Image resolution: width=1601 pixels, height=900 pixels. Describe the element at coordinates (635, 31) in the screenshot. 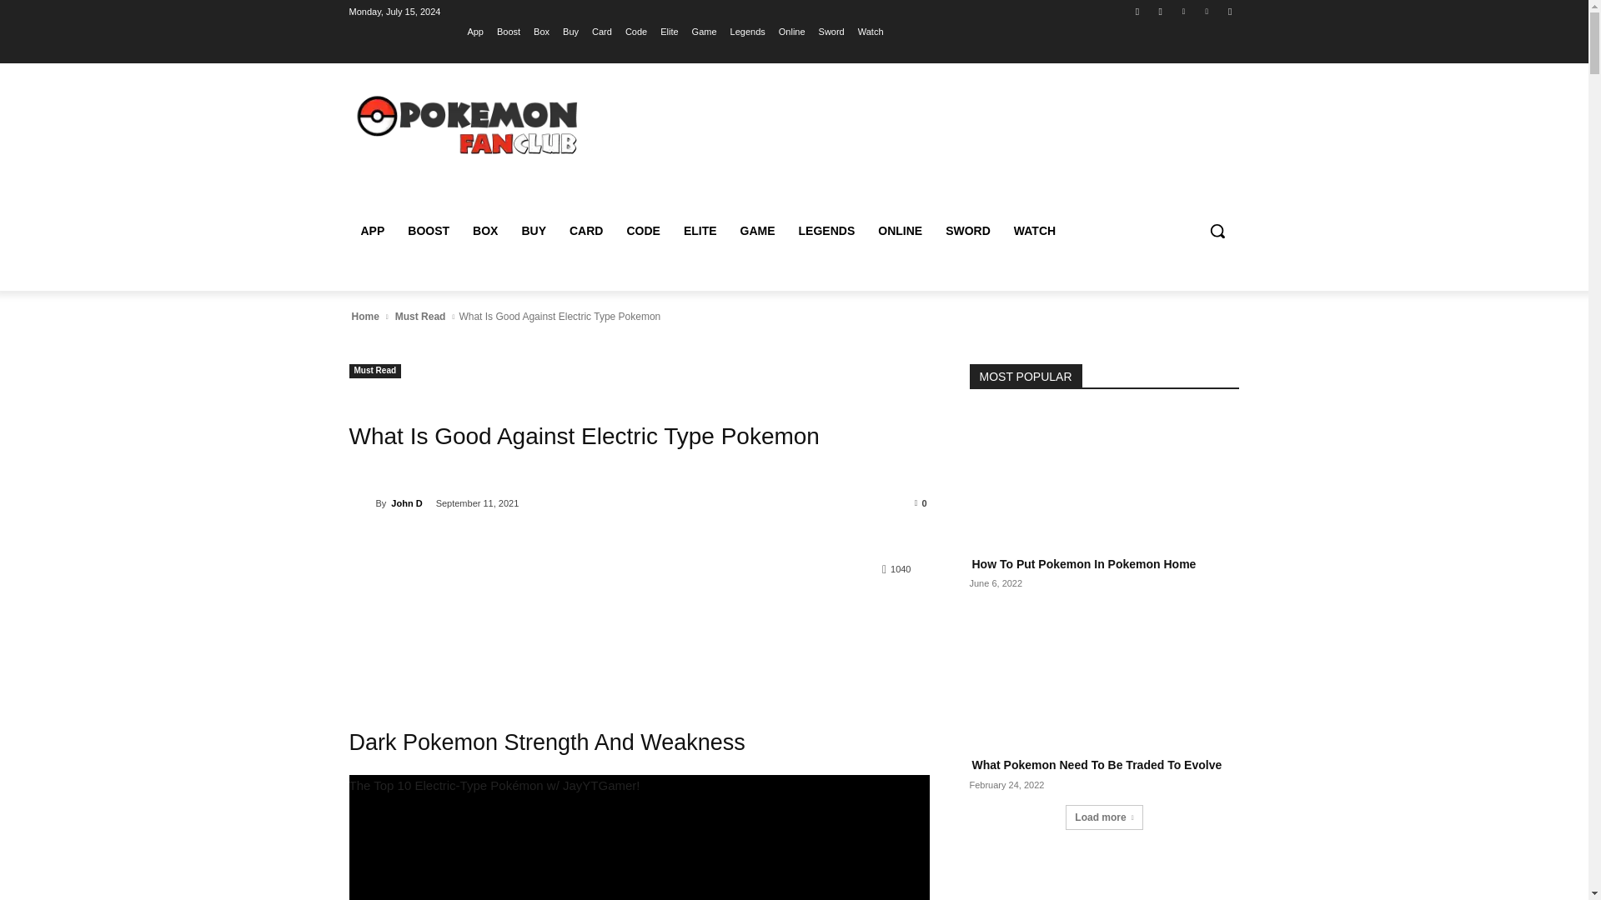

I see `Code` at that location.